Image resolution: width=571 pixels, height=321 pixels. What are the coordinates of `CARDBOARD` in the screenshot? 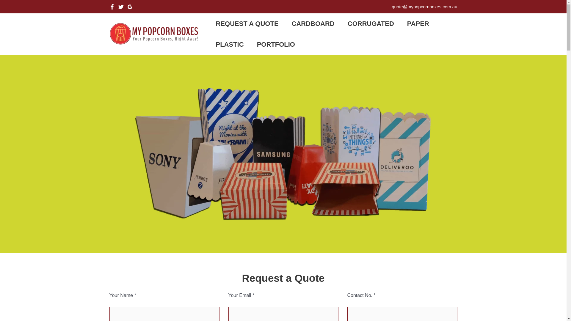 It's located at (313, 24).